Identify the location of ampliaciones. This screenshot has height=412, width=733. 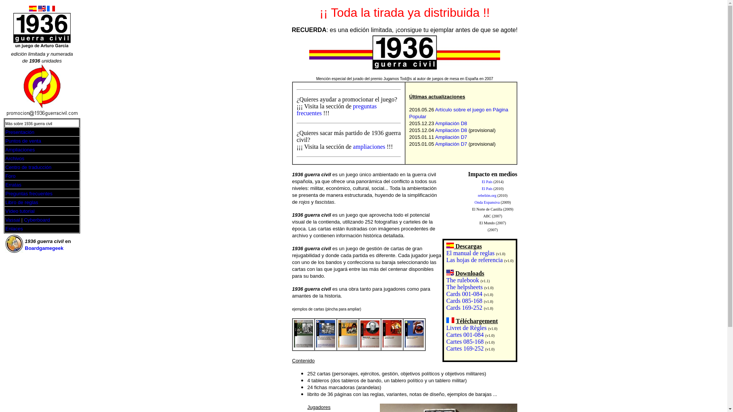
(369, 146).